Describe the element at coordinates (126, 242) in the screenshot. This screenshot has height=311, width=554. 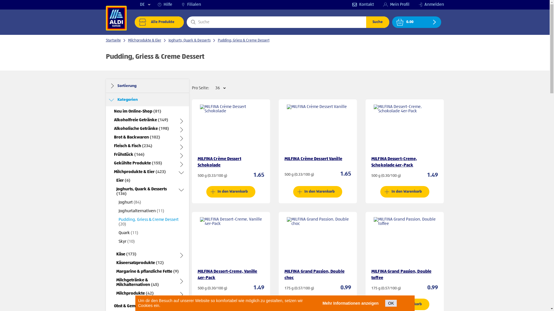
I see `Skyr (10)` at that location.